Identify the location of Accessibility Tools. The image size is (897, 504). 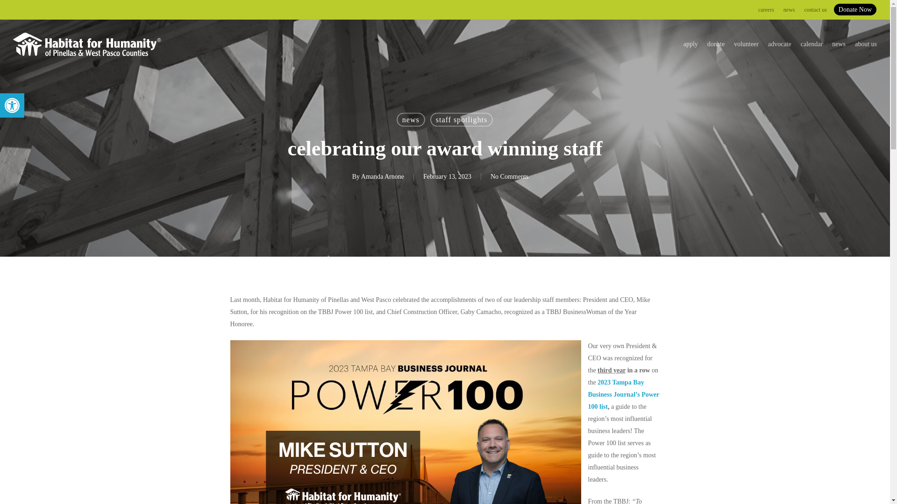
(746, 44).